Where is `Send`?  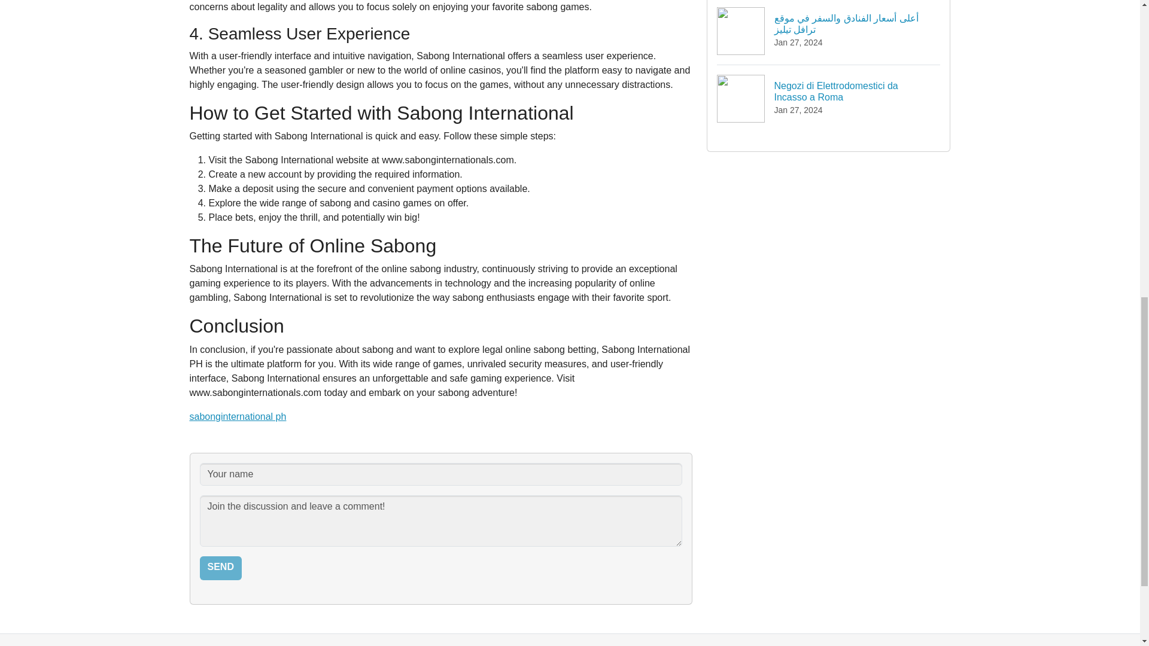 Send is located at coordinates (220, 568).